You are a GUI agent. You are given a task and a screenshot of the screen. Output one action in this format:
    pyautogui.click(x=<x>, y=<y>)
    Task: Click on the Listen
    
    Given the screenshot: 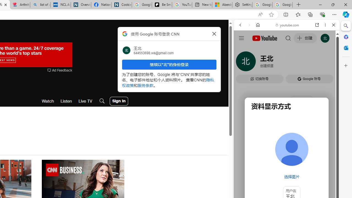 What is the action you would take?
    pyautogui.click(x=66, y=101)
    